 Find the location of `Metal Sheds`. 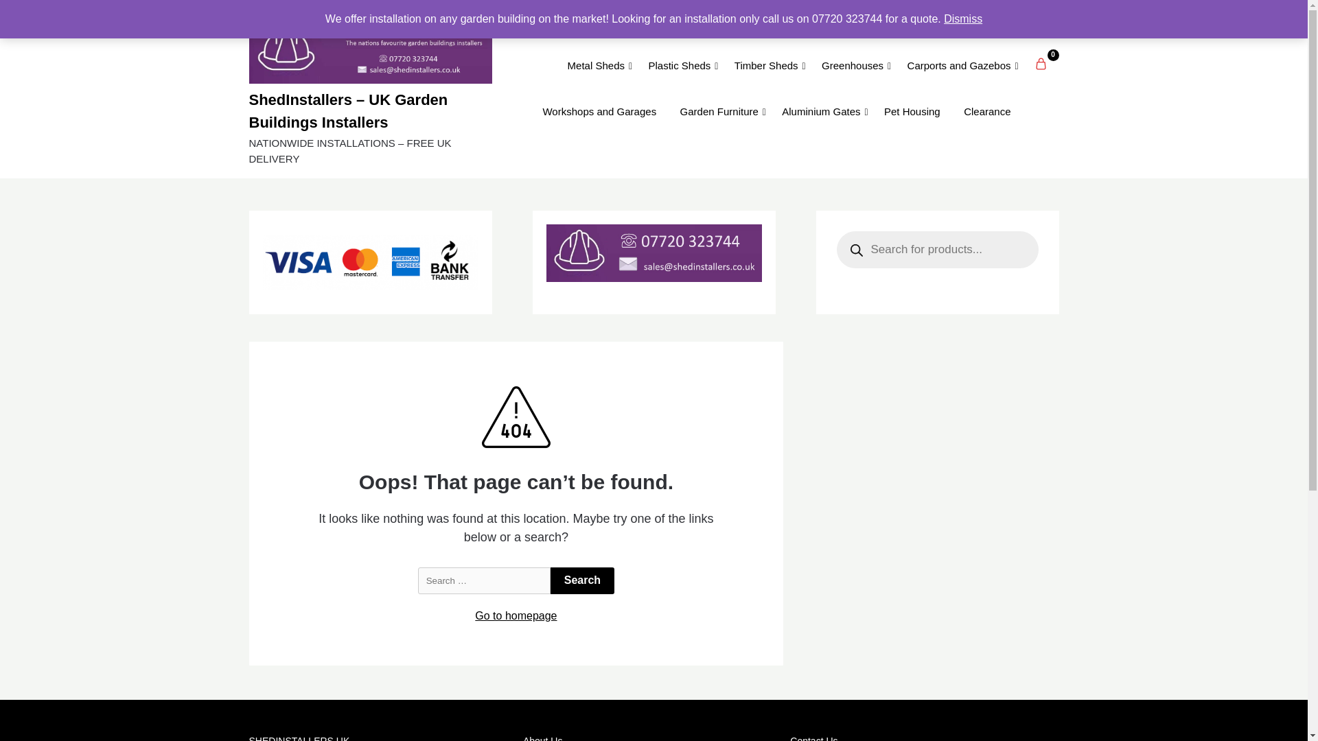

Metal Sheds is located at coordinates (596, 66).